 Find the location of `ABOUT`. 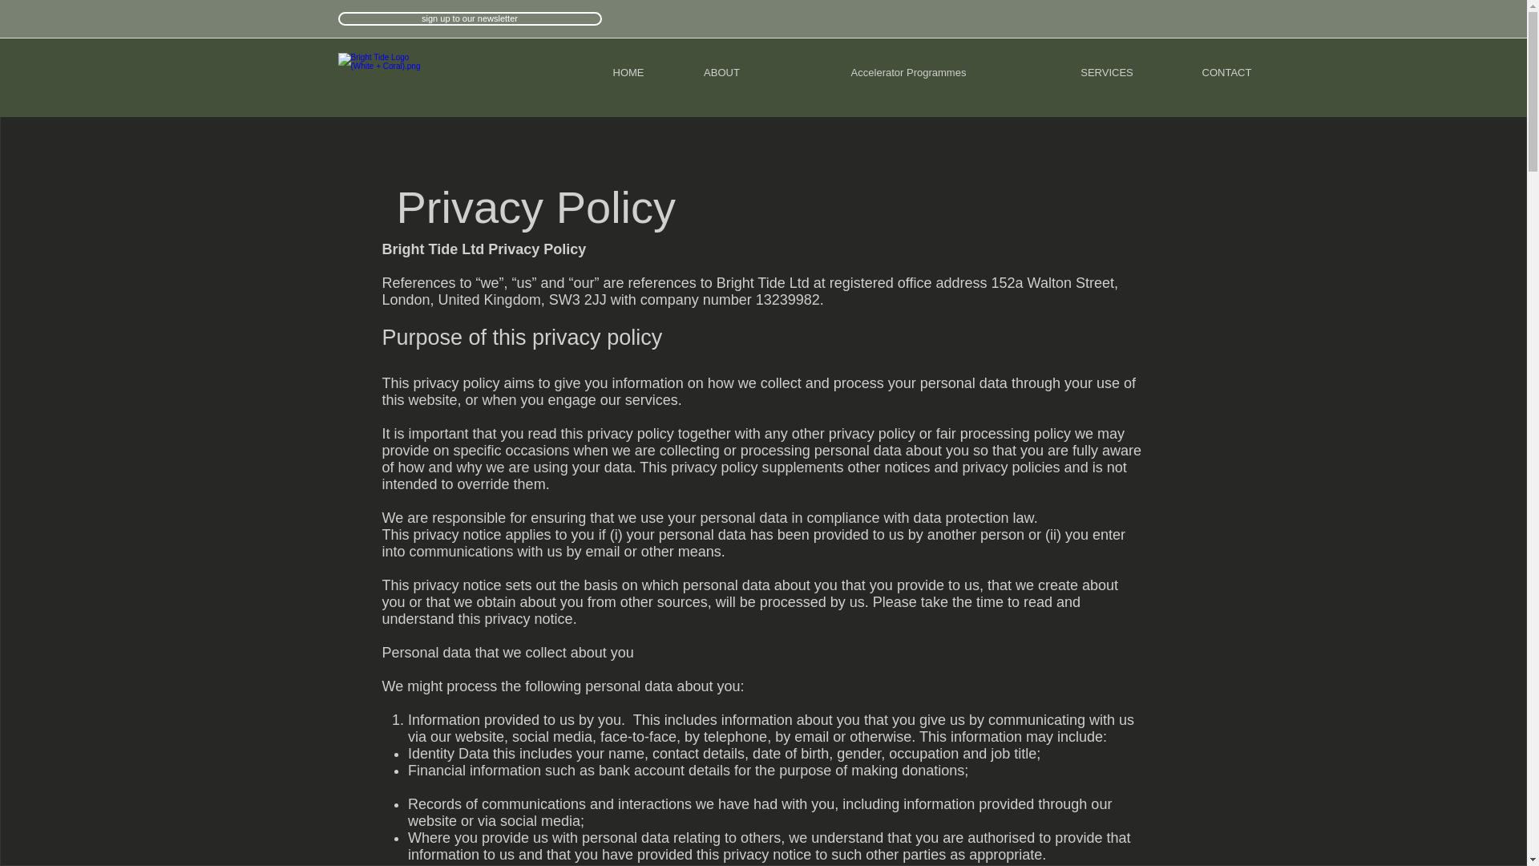

ABOUT is located at coordinates (721, 72).